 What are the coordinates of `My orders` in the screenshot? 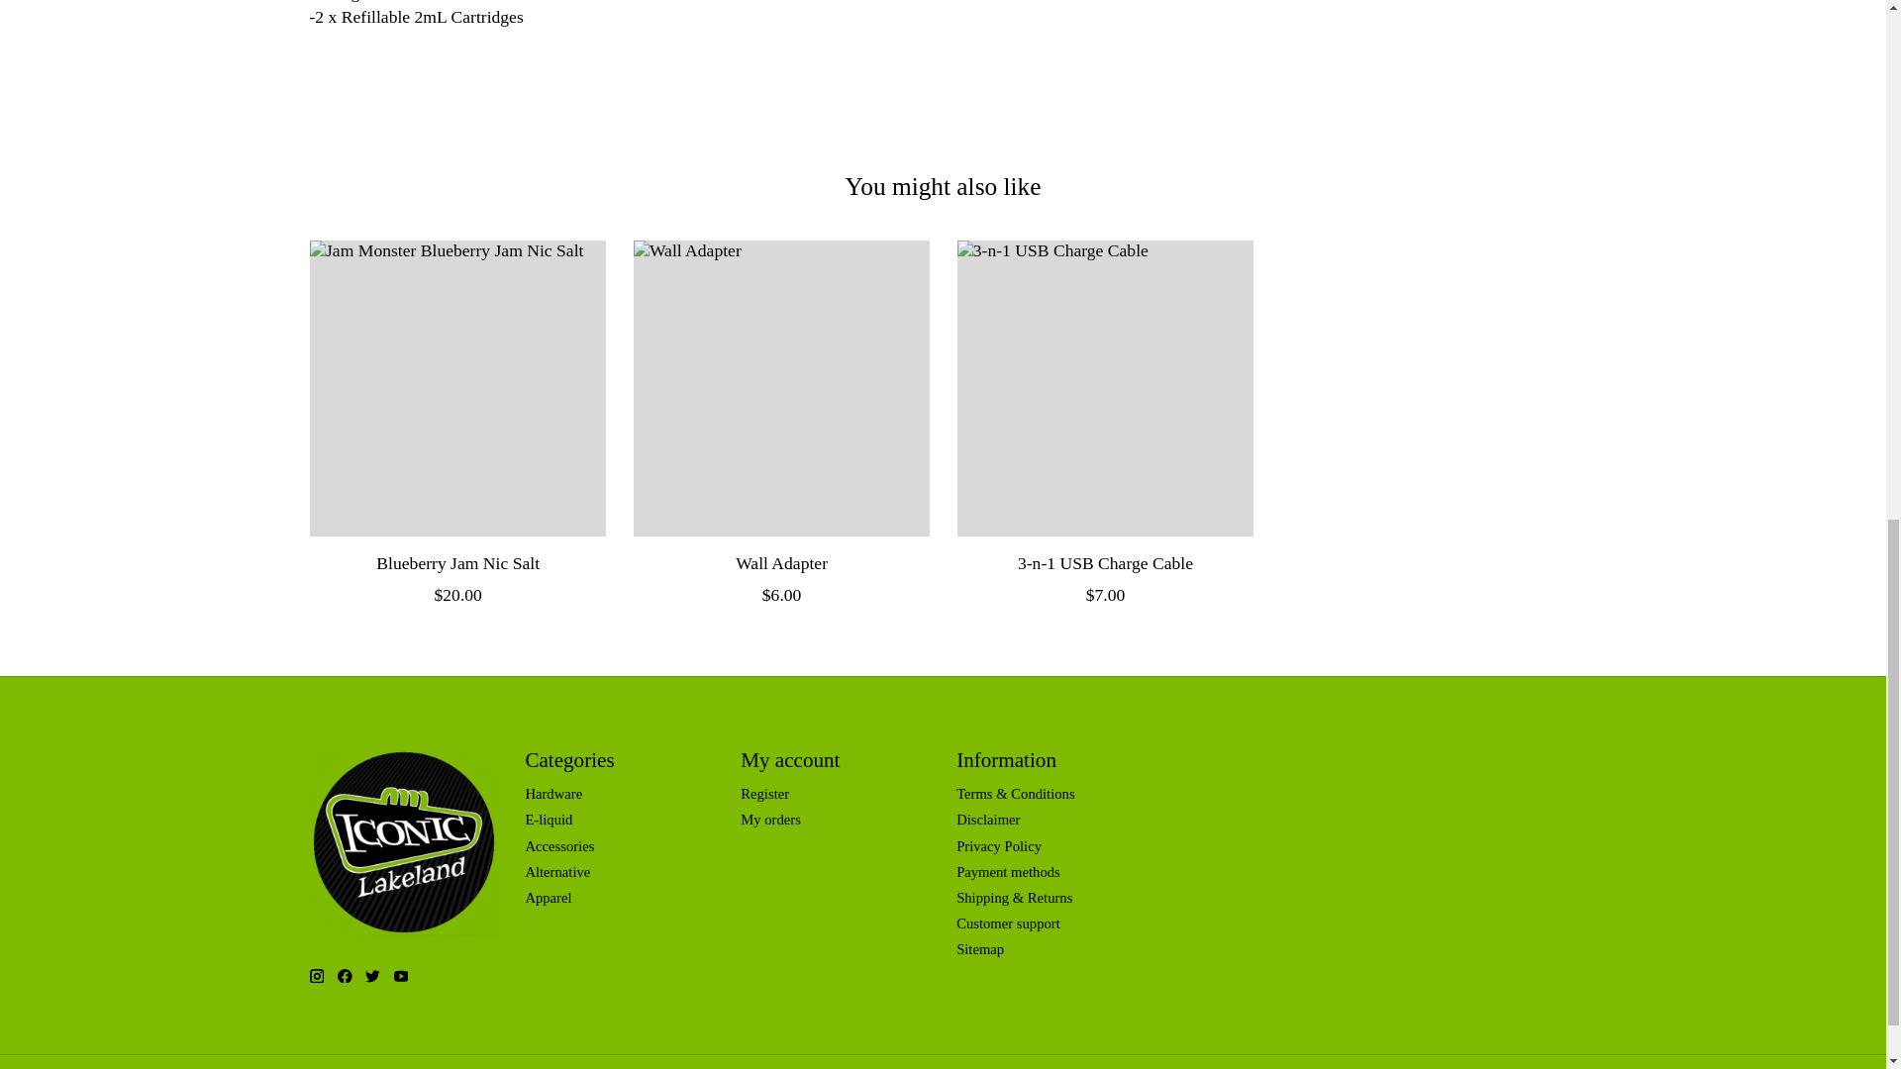 It's located at (770, 819).